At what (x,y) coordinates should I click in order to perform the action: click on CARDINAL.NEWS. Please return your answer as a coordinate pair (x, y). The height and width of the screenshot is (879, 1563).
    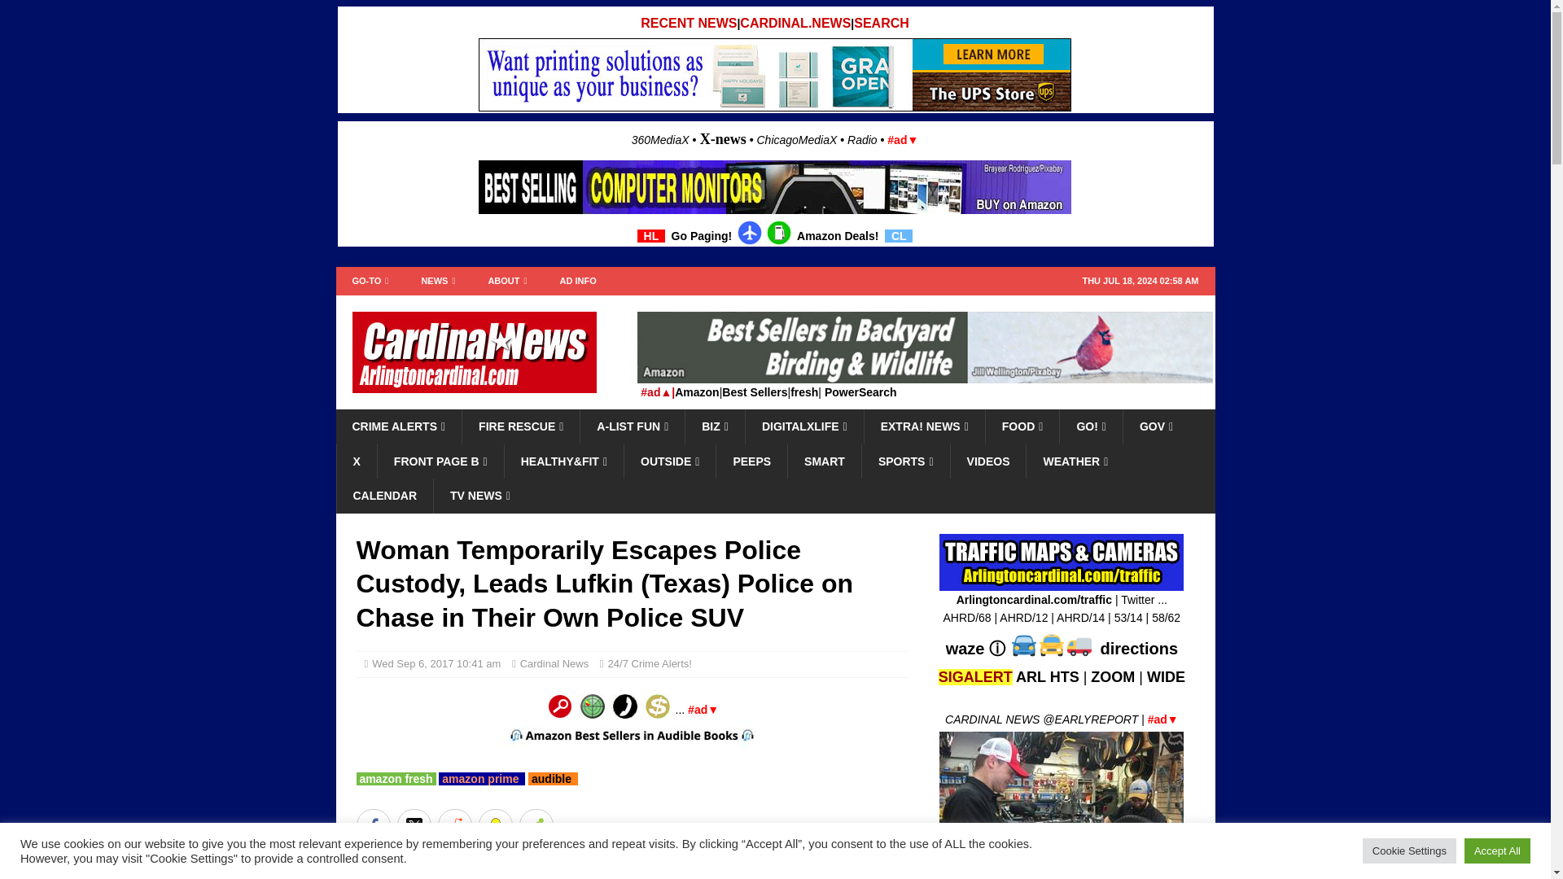
    Looking at the image, I should click on (795, 23).